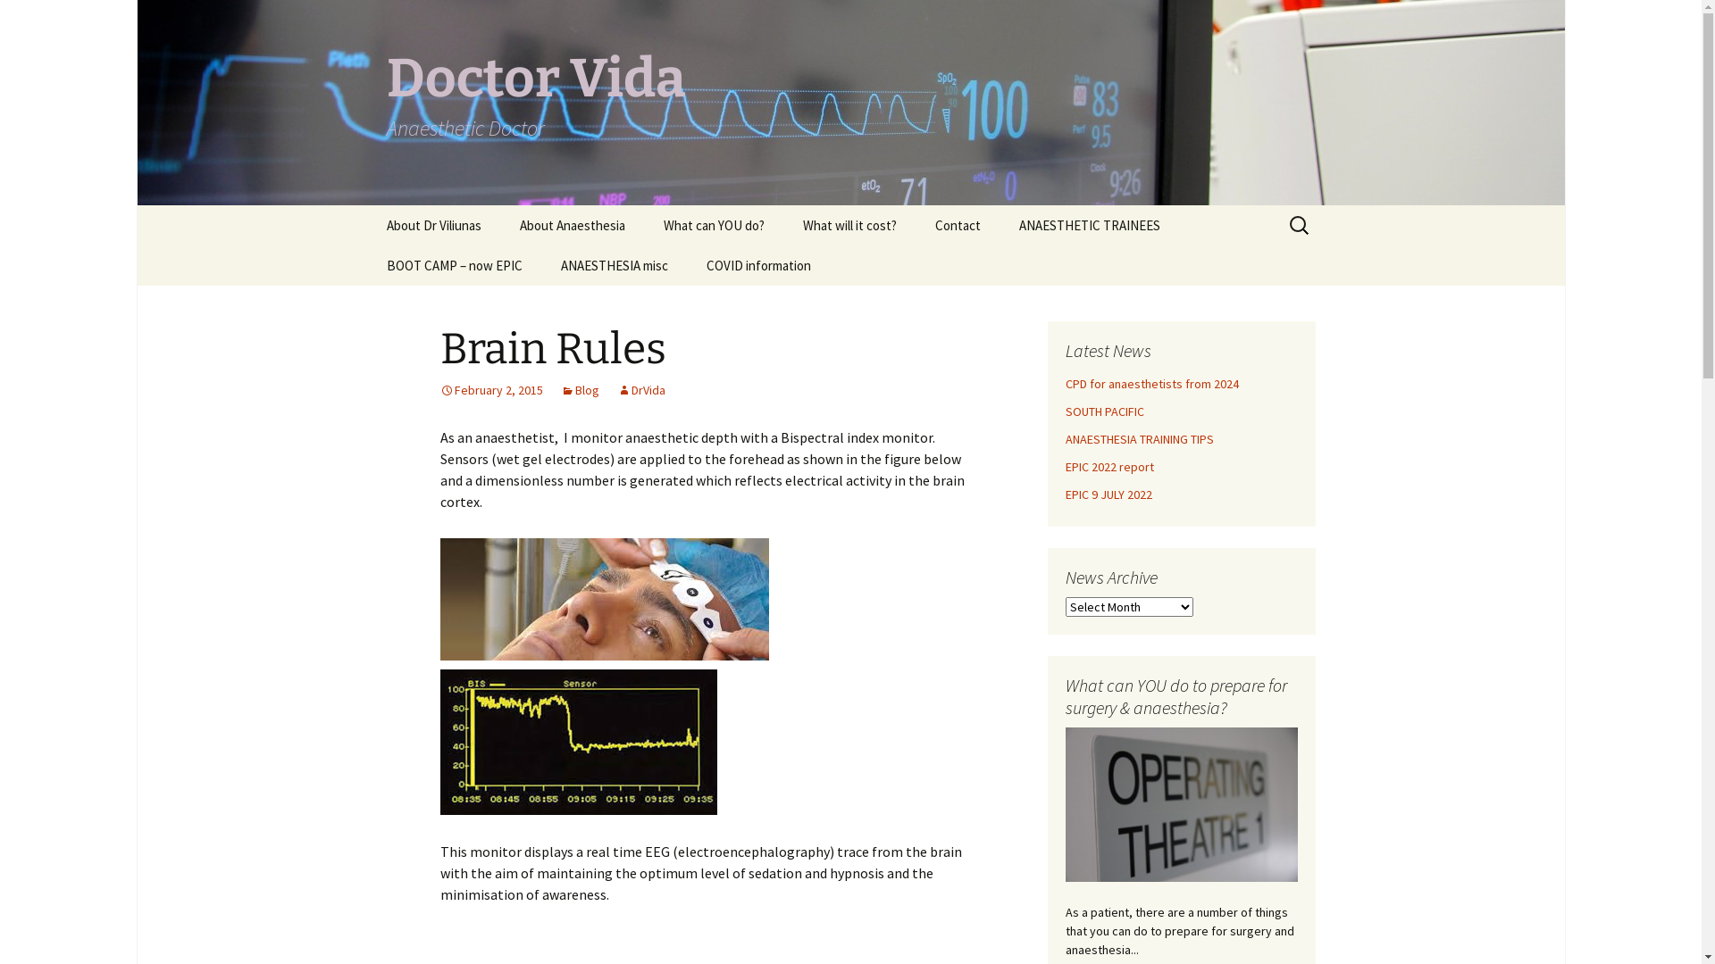 This screenshot has height=964, width=1715. What do you see at coordinates (1104, 411) in the screenshot?
I see `SOUTH PACIFIC` at bounding box center [1104, 411].